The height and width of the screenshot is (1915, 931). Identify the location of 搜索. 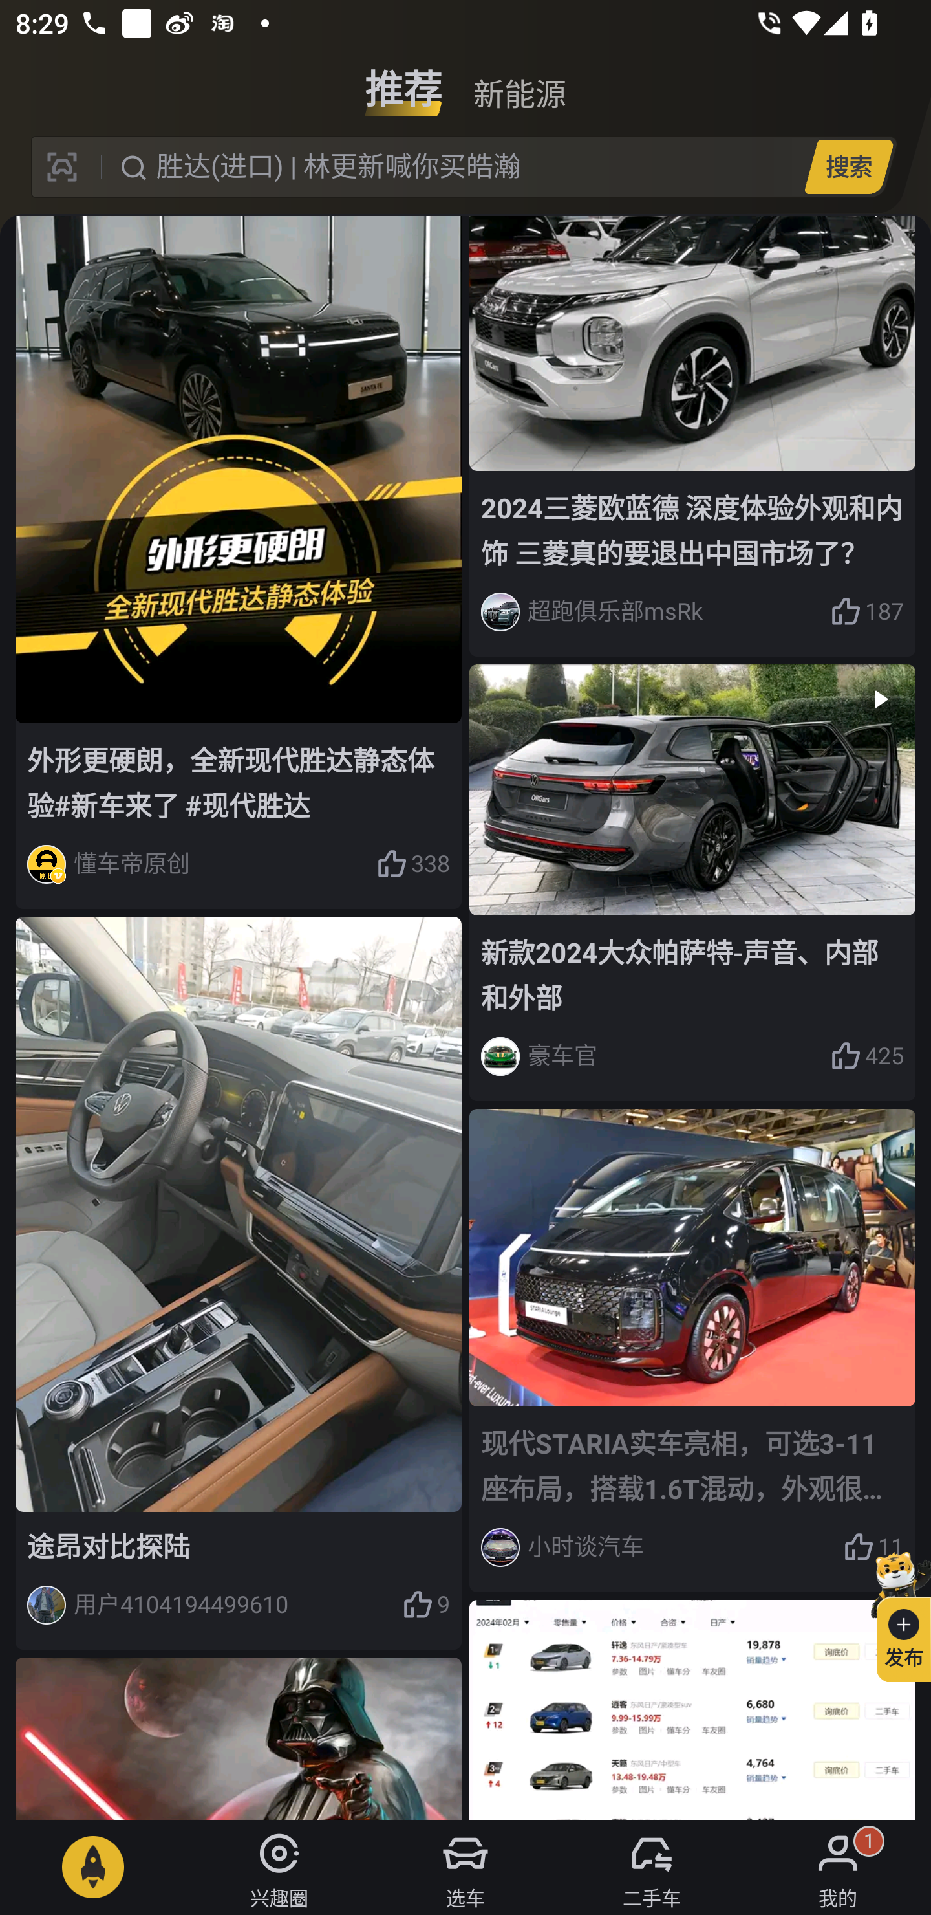
(848, 166).